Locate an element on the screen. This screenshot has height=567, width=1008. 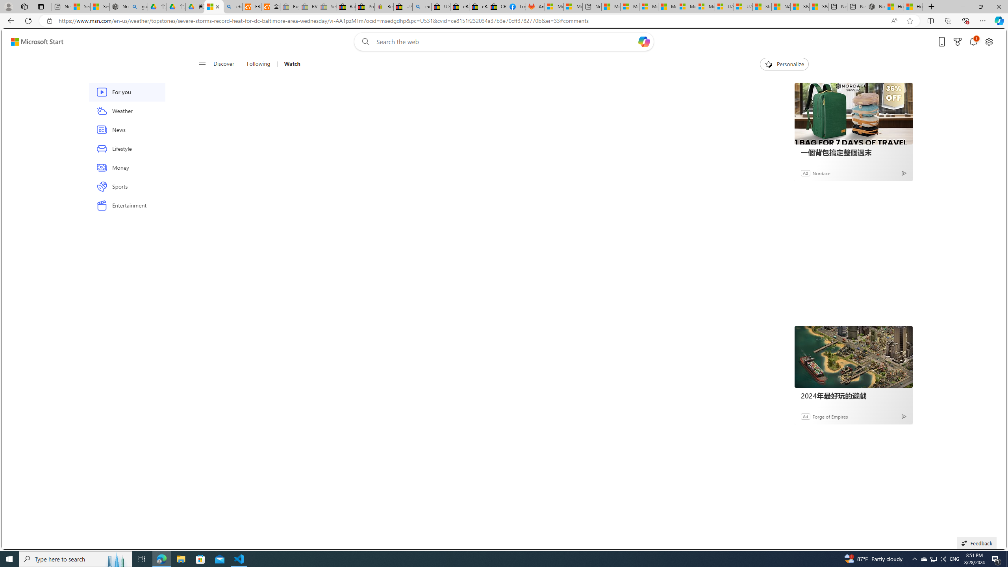
Skip to content is located at coordinates (34, 42).